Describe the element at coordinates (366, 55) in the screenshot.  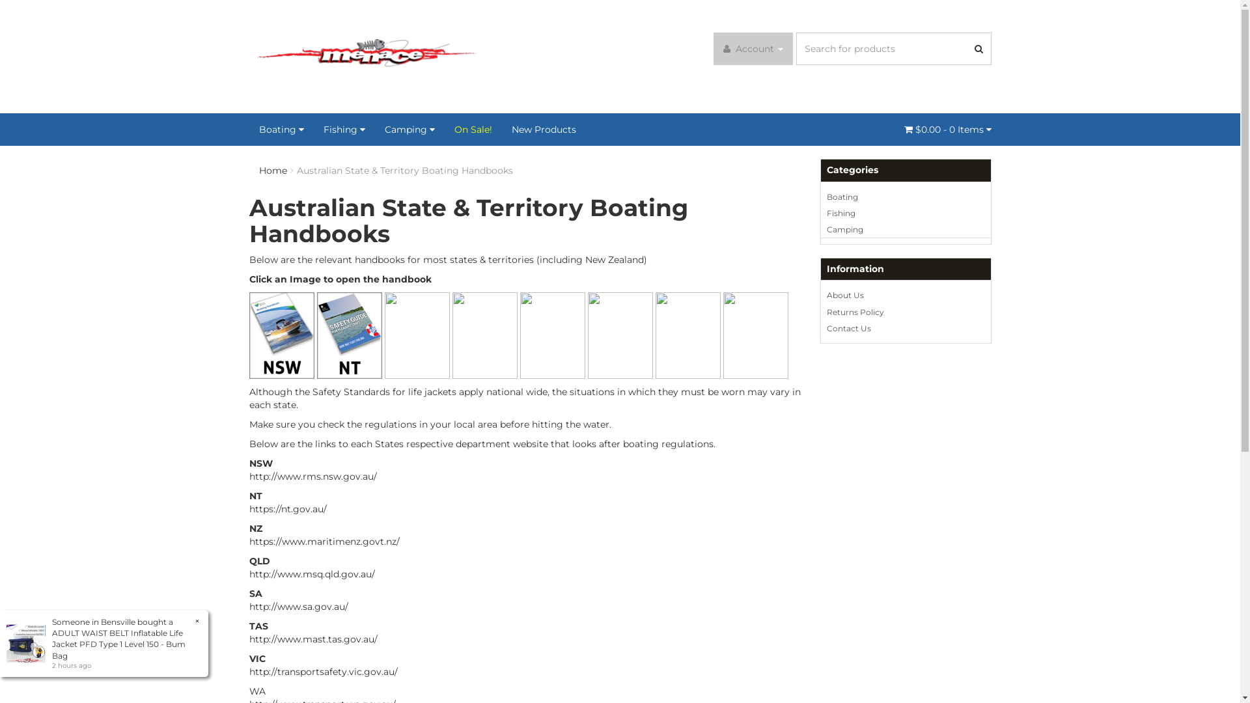
I see `Menace Marine` at that location.